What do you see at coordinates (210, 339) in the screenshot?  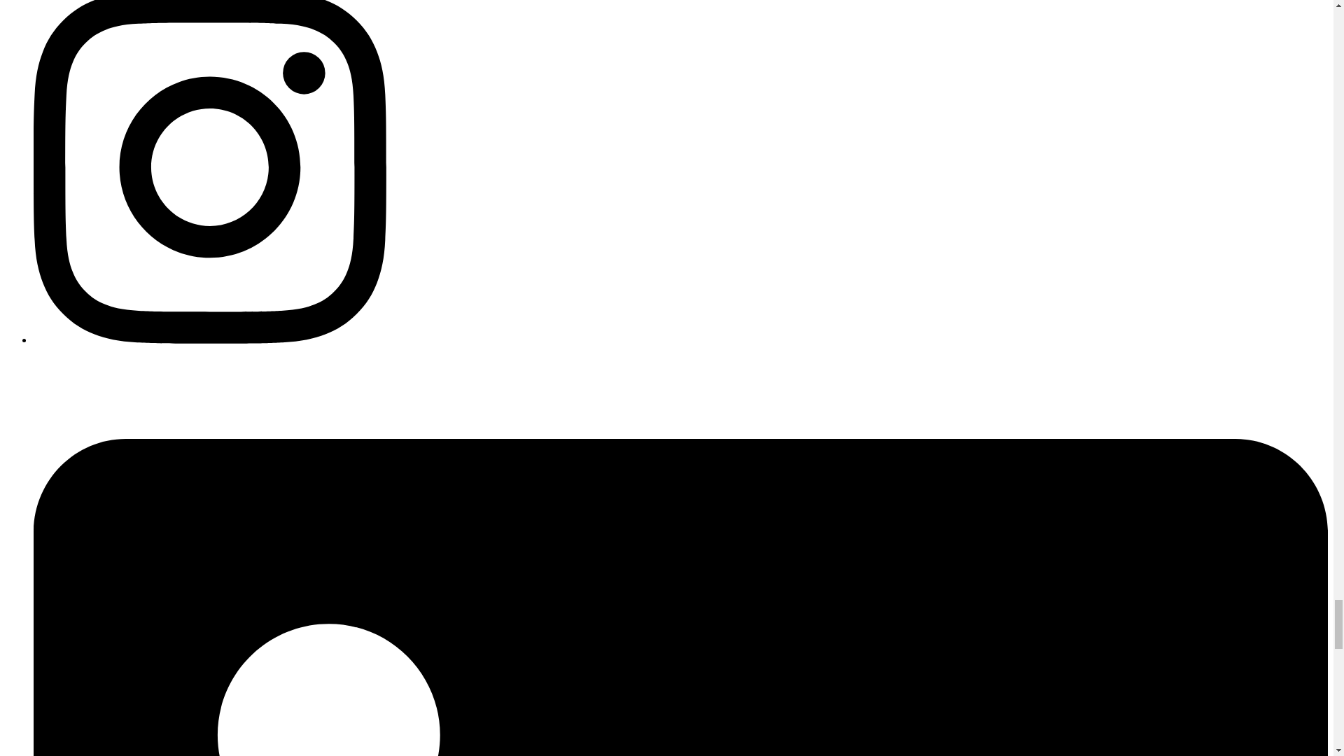 I see `Instagram` at bounding box center [210, 339].